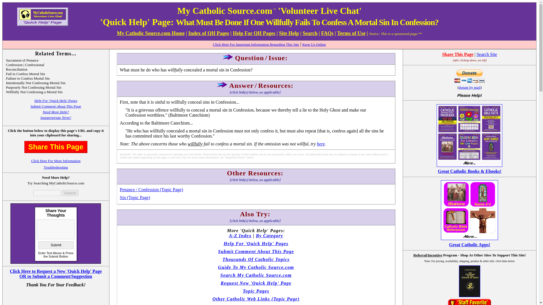 The width and height of the screenshot is (543, 305). Describe the element at coordinates (269, 236) in the screenshot. I see `By Category` at that location.